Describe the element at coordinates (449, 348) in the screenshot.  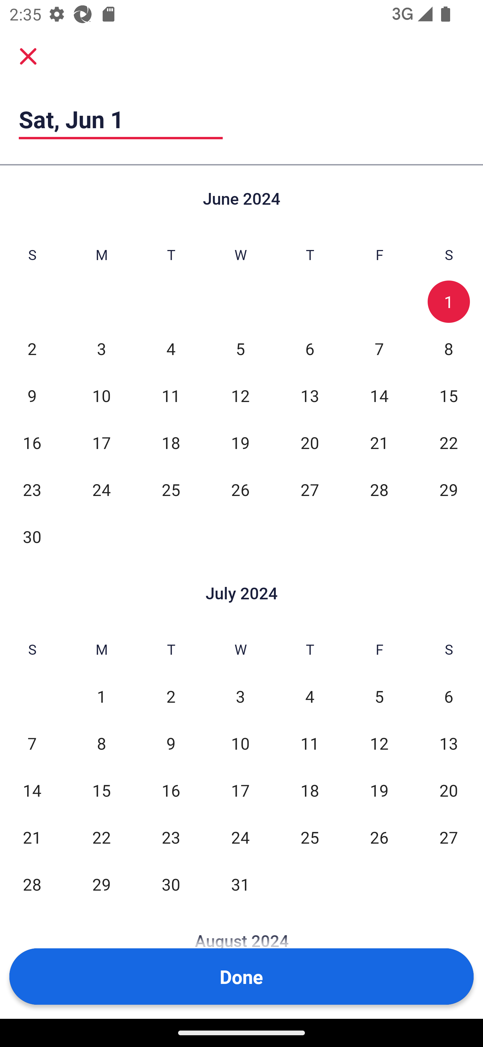
I see `8 Sat, Jun 8, Not Selected` at that location.